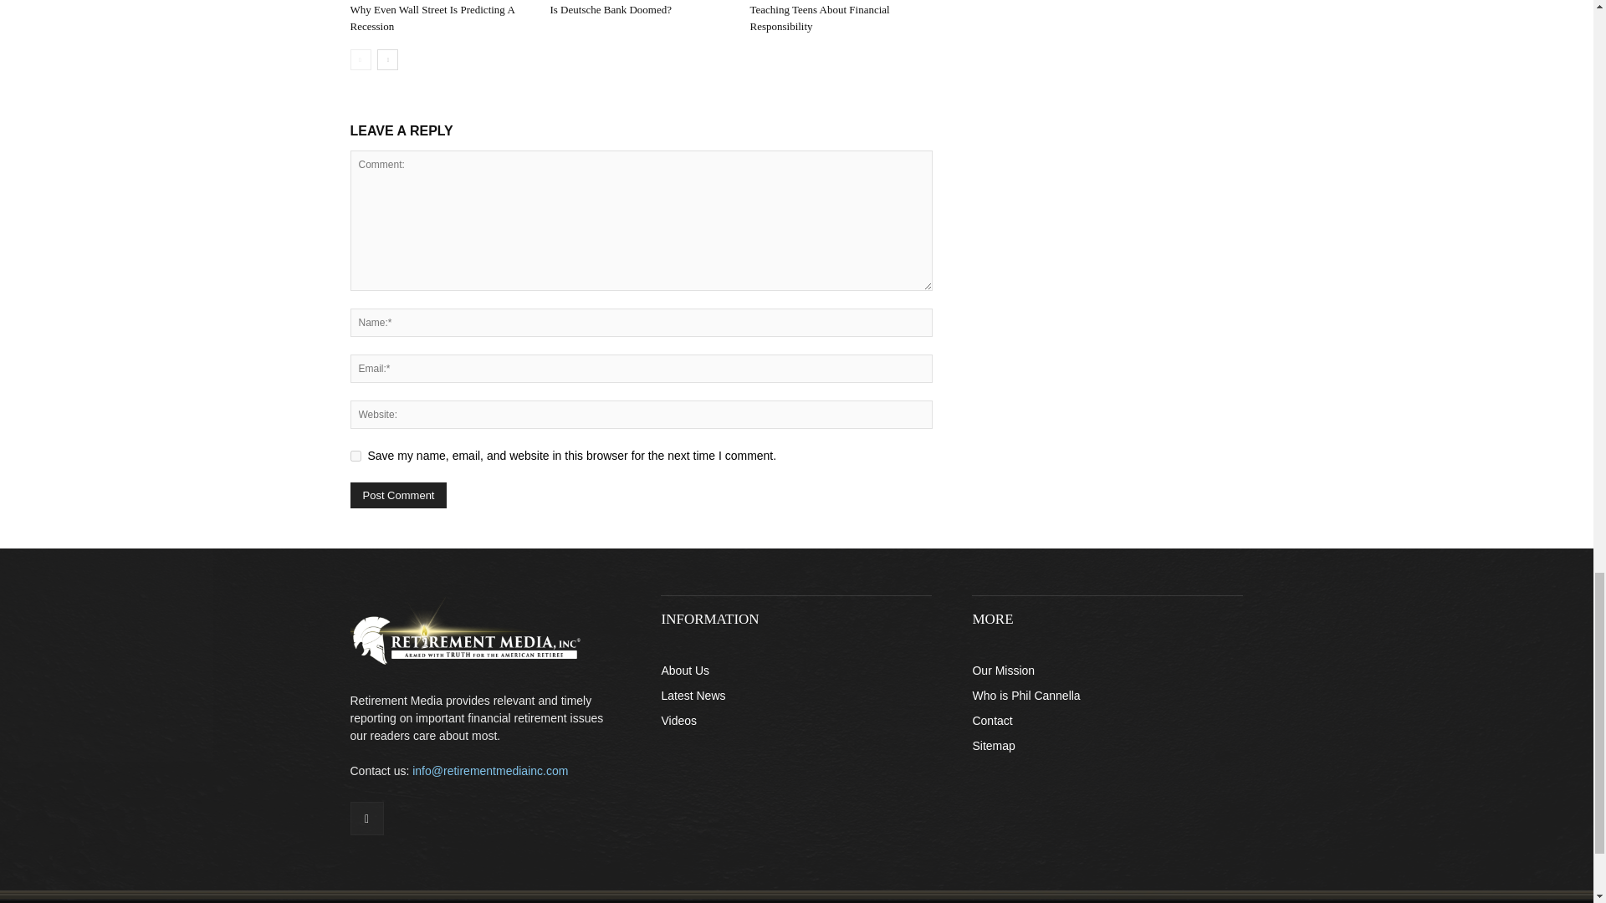  Describe the element at coordinates (398, 495) in the screenshot. I see `Post Comment` at that location.